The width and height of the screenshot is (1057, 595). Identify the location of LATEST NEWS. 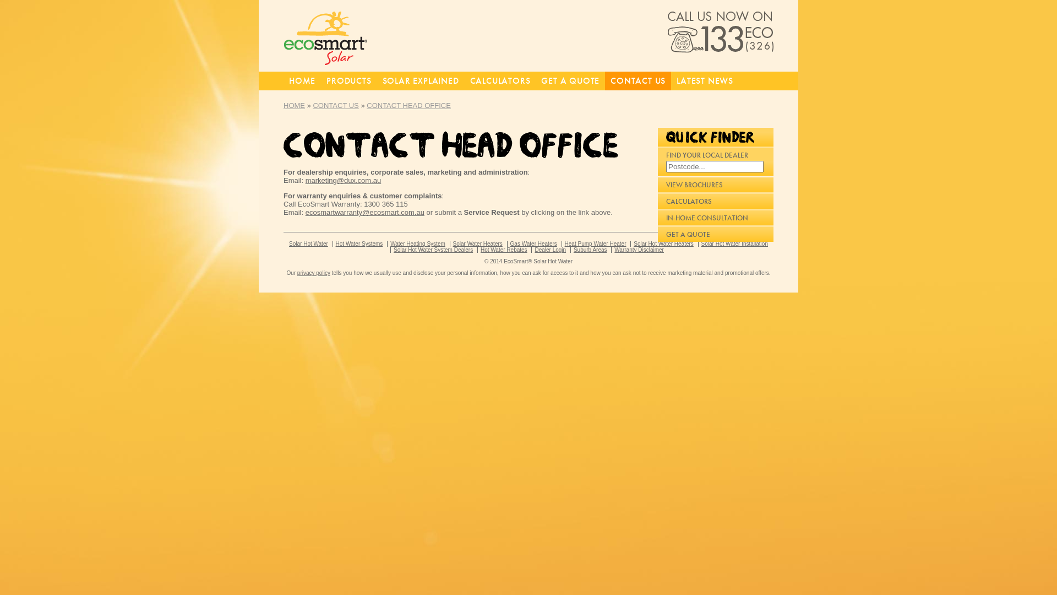
(705, 81).